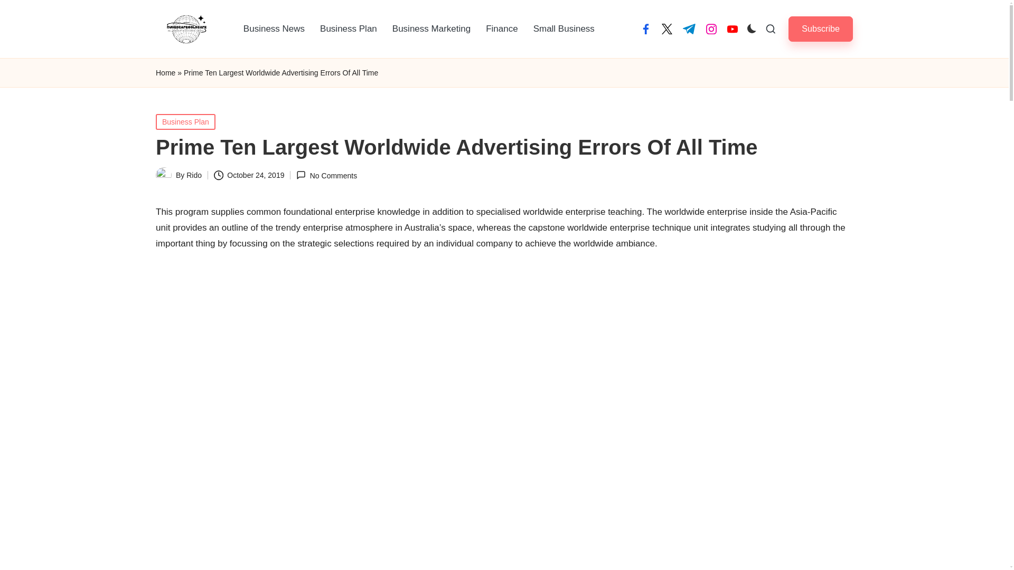 This screenshot has height=570, width=1014. Describe the element at coordinates (711, 28) in the screenshot. I see `instagram.com` at that location.